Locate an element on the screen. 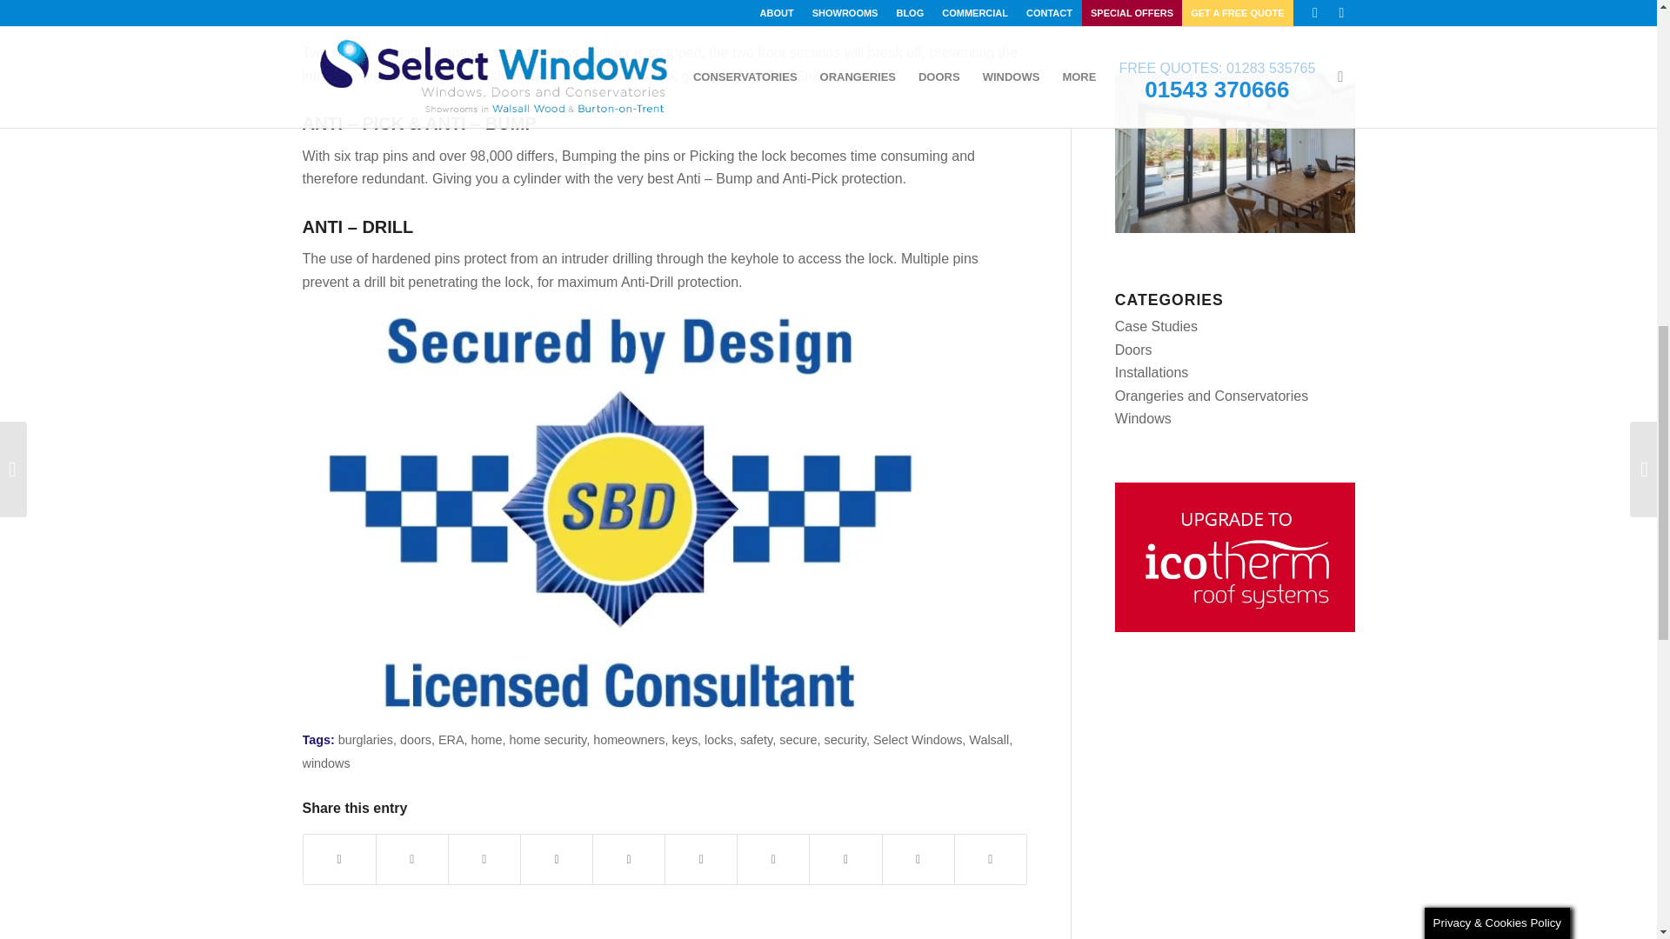 The height and width of the screenshot is (939, 1670). safety is located at coordinates (755, 739).